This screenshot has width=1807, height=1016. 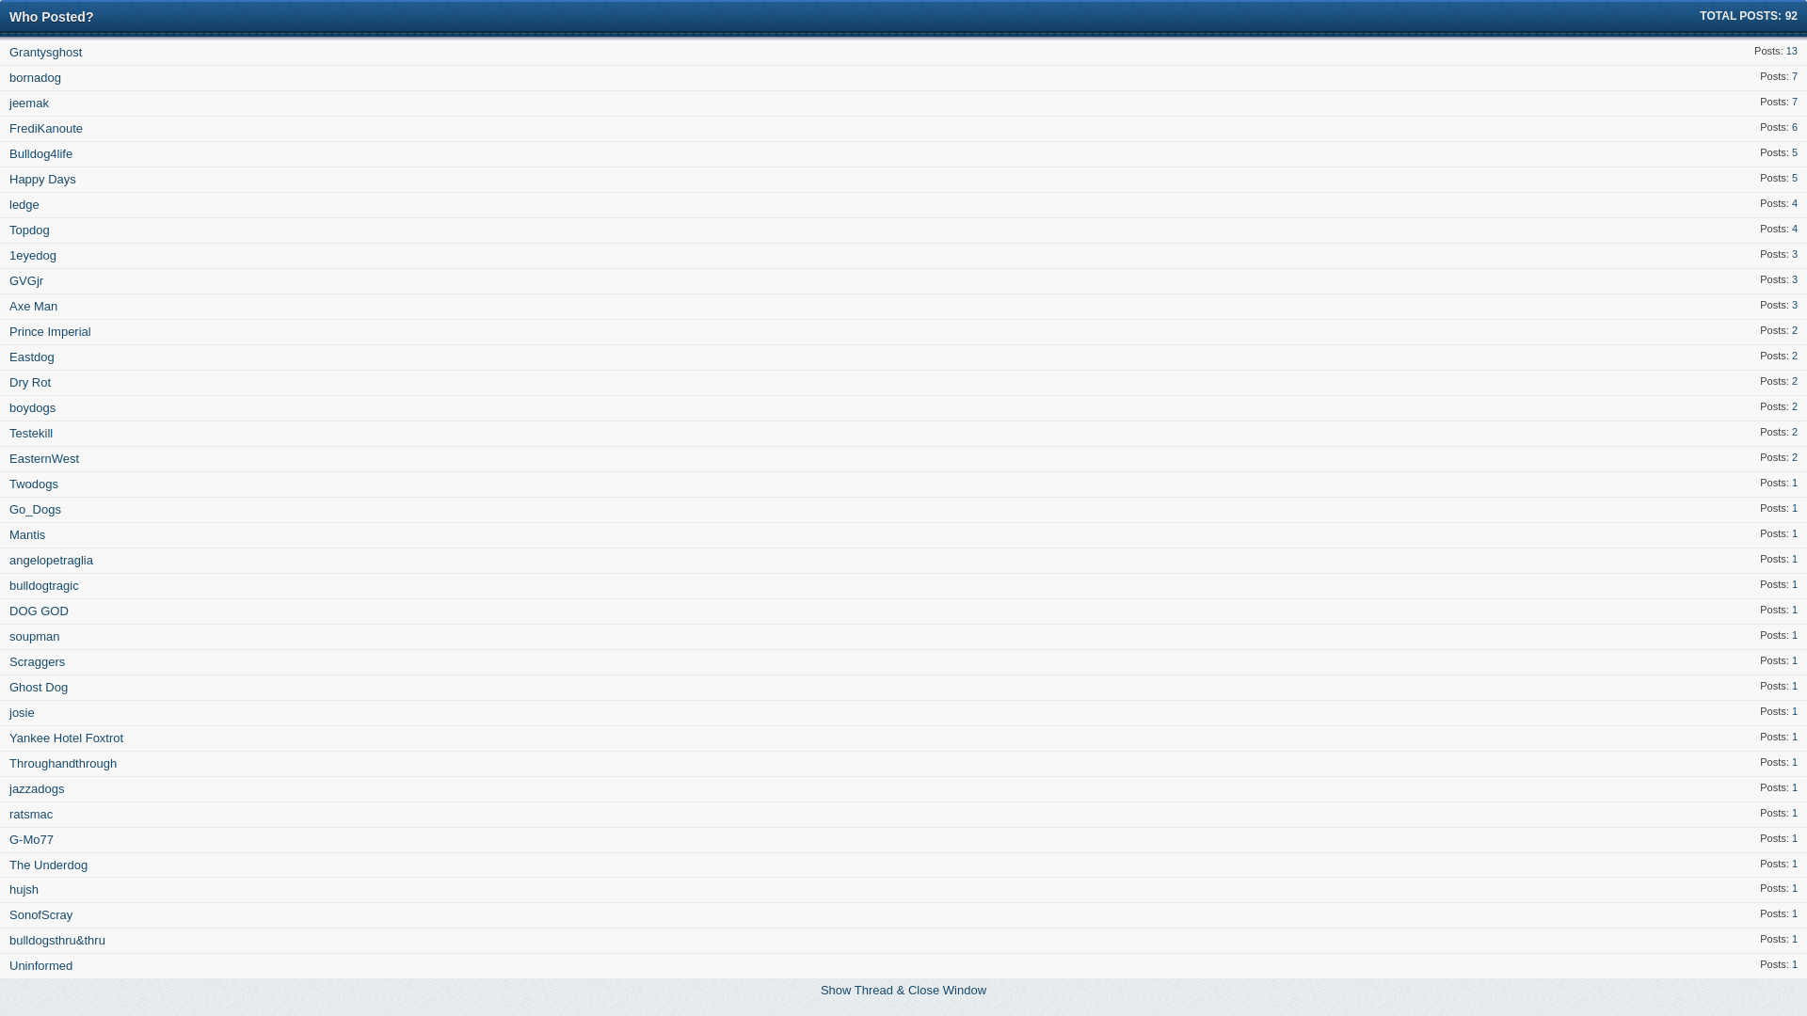 I want to click on EasternWest, so click(x=44, y=459).